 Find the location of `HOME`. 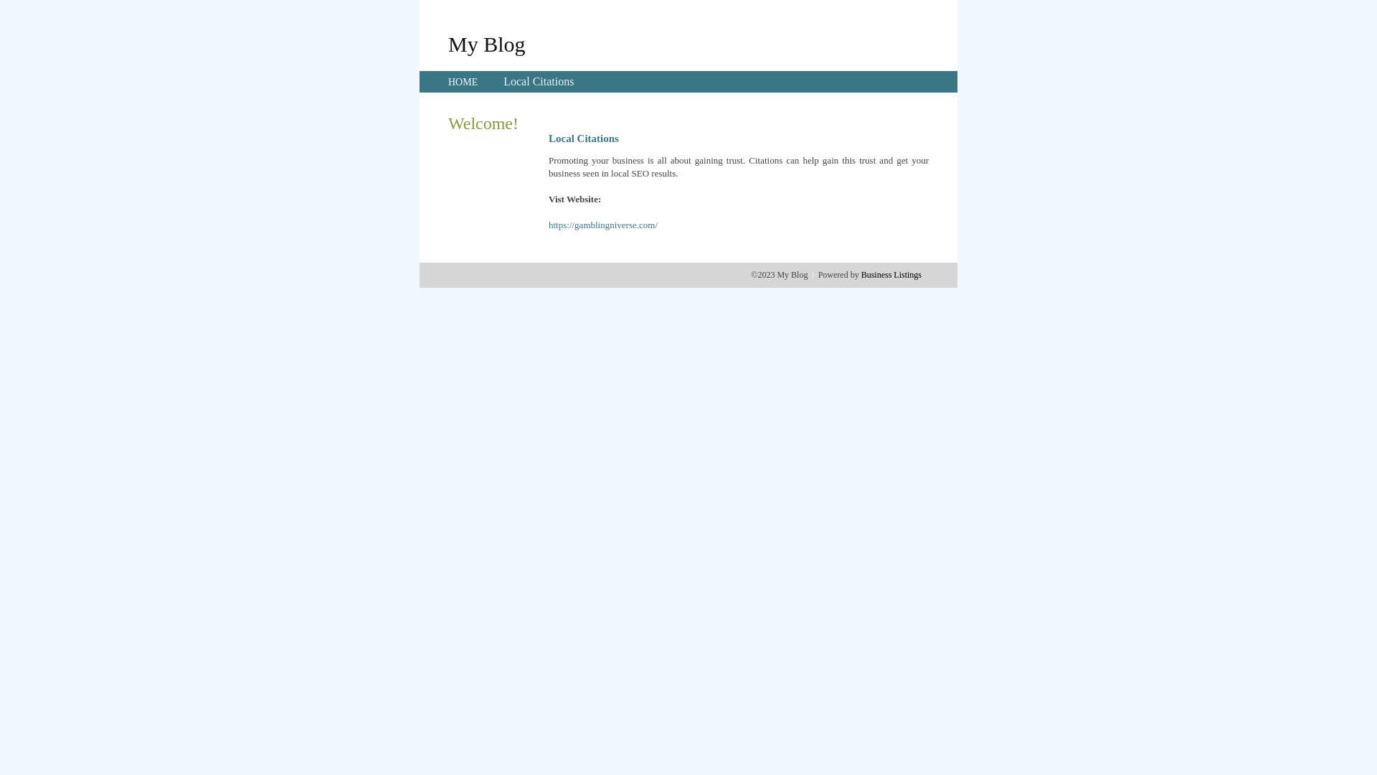

HOME is located at coordinates (463, 82).